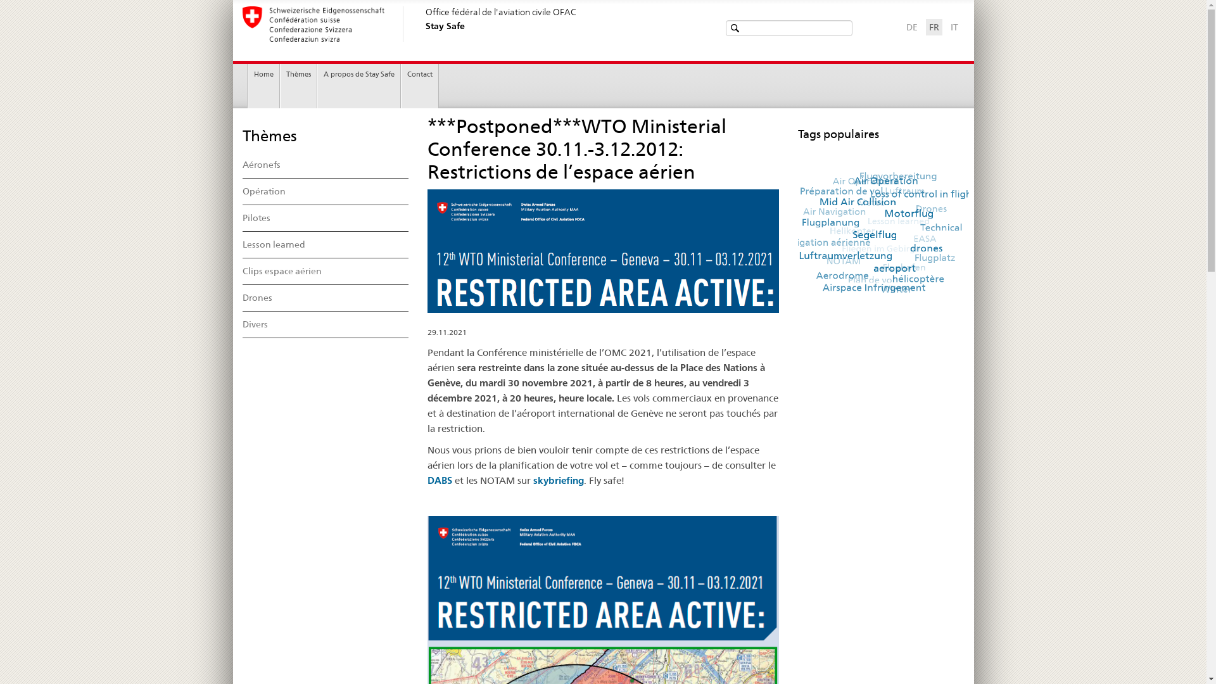  I want to click on DE, so click(911, 27).